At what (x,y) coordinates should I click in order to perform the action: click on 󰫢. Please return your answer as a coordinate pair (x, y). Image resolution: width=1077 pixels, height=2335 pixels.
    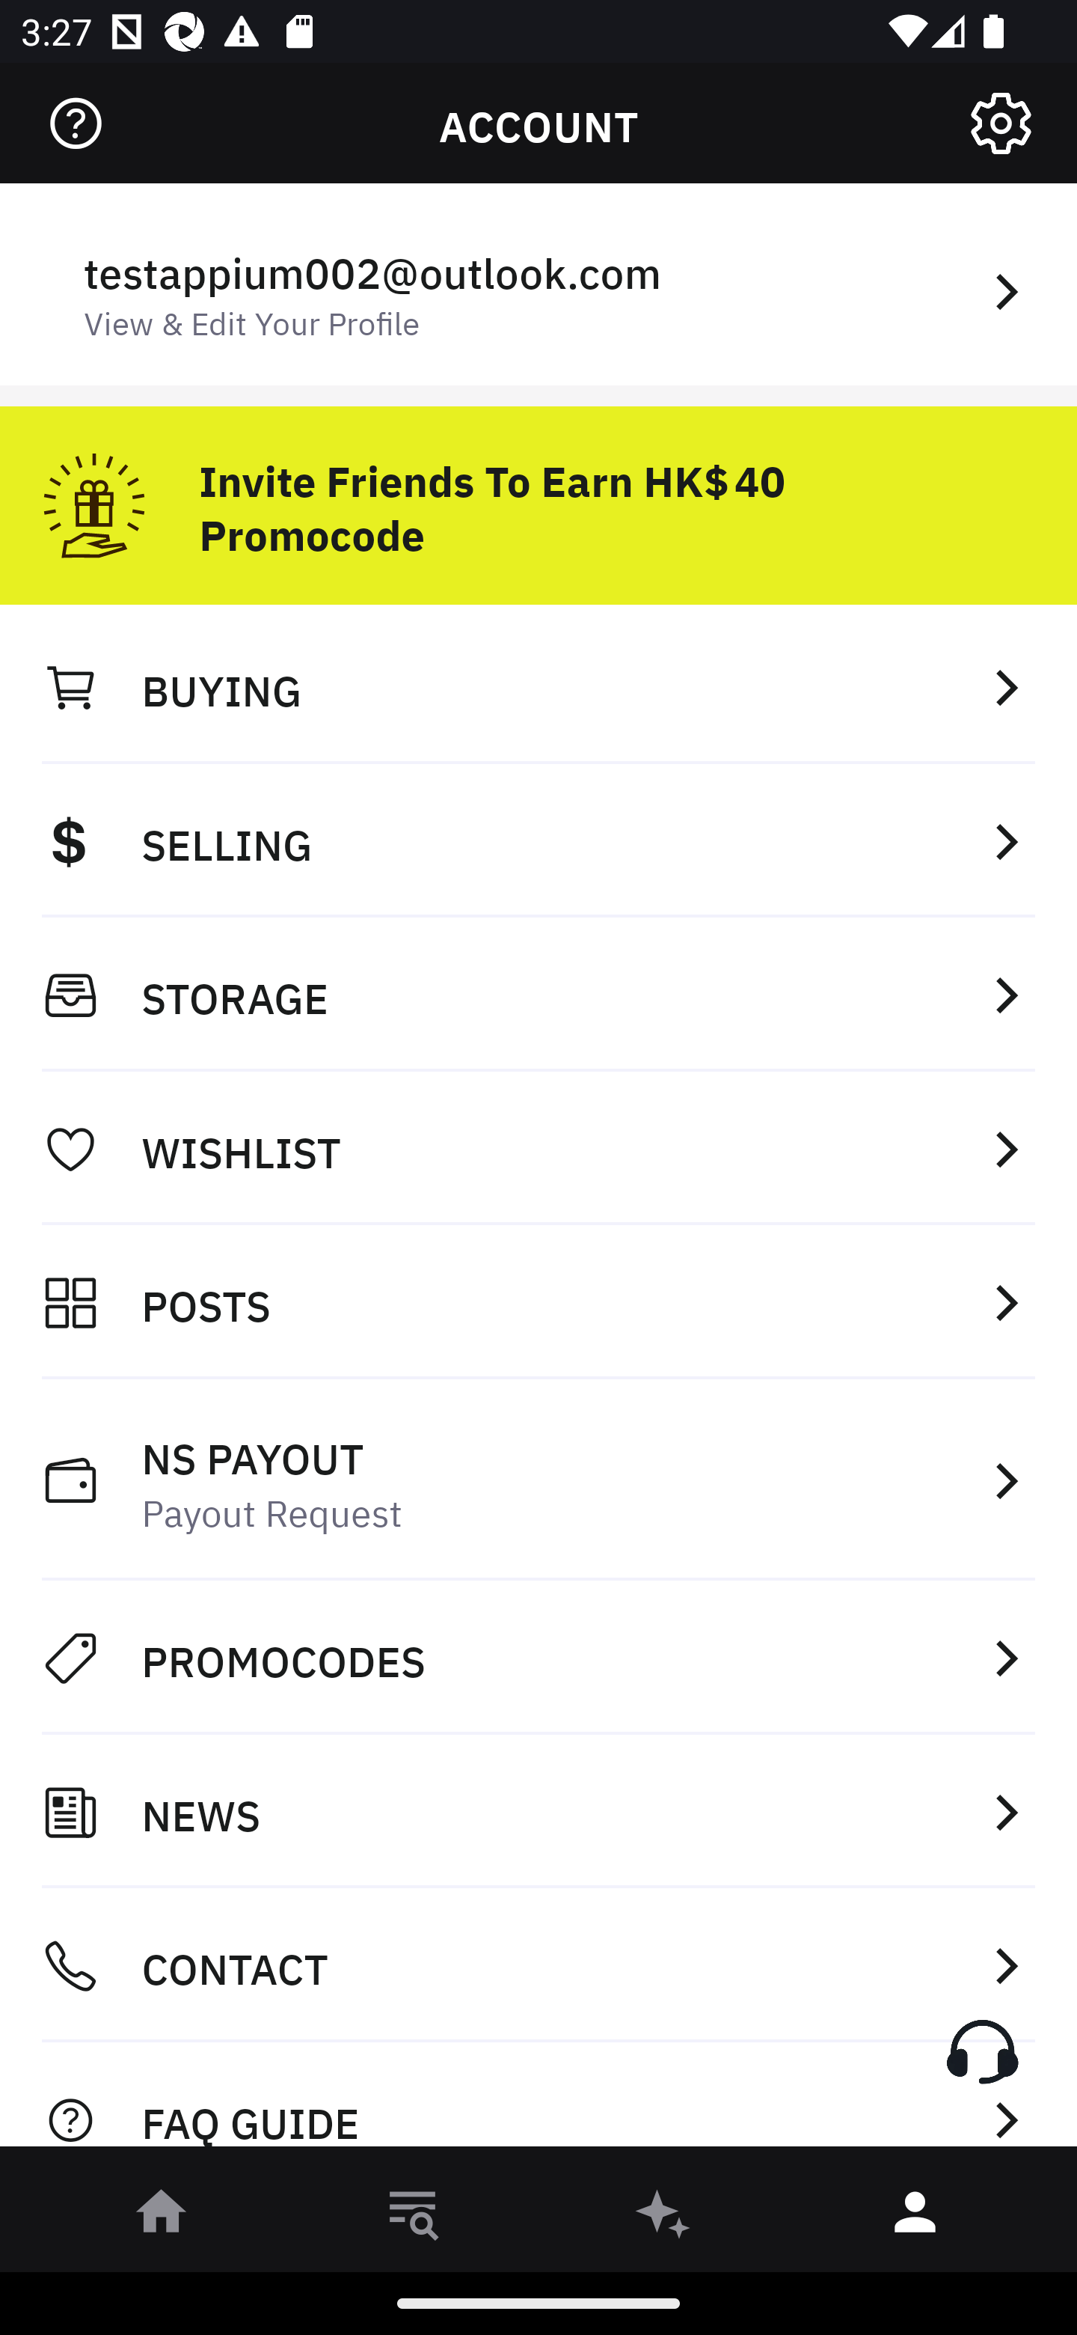
    Looking at the image, I should click on (664, 2217).